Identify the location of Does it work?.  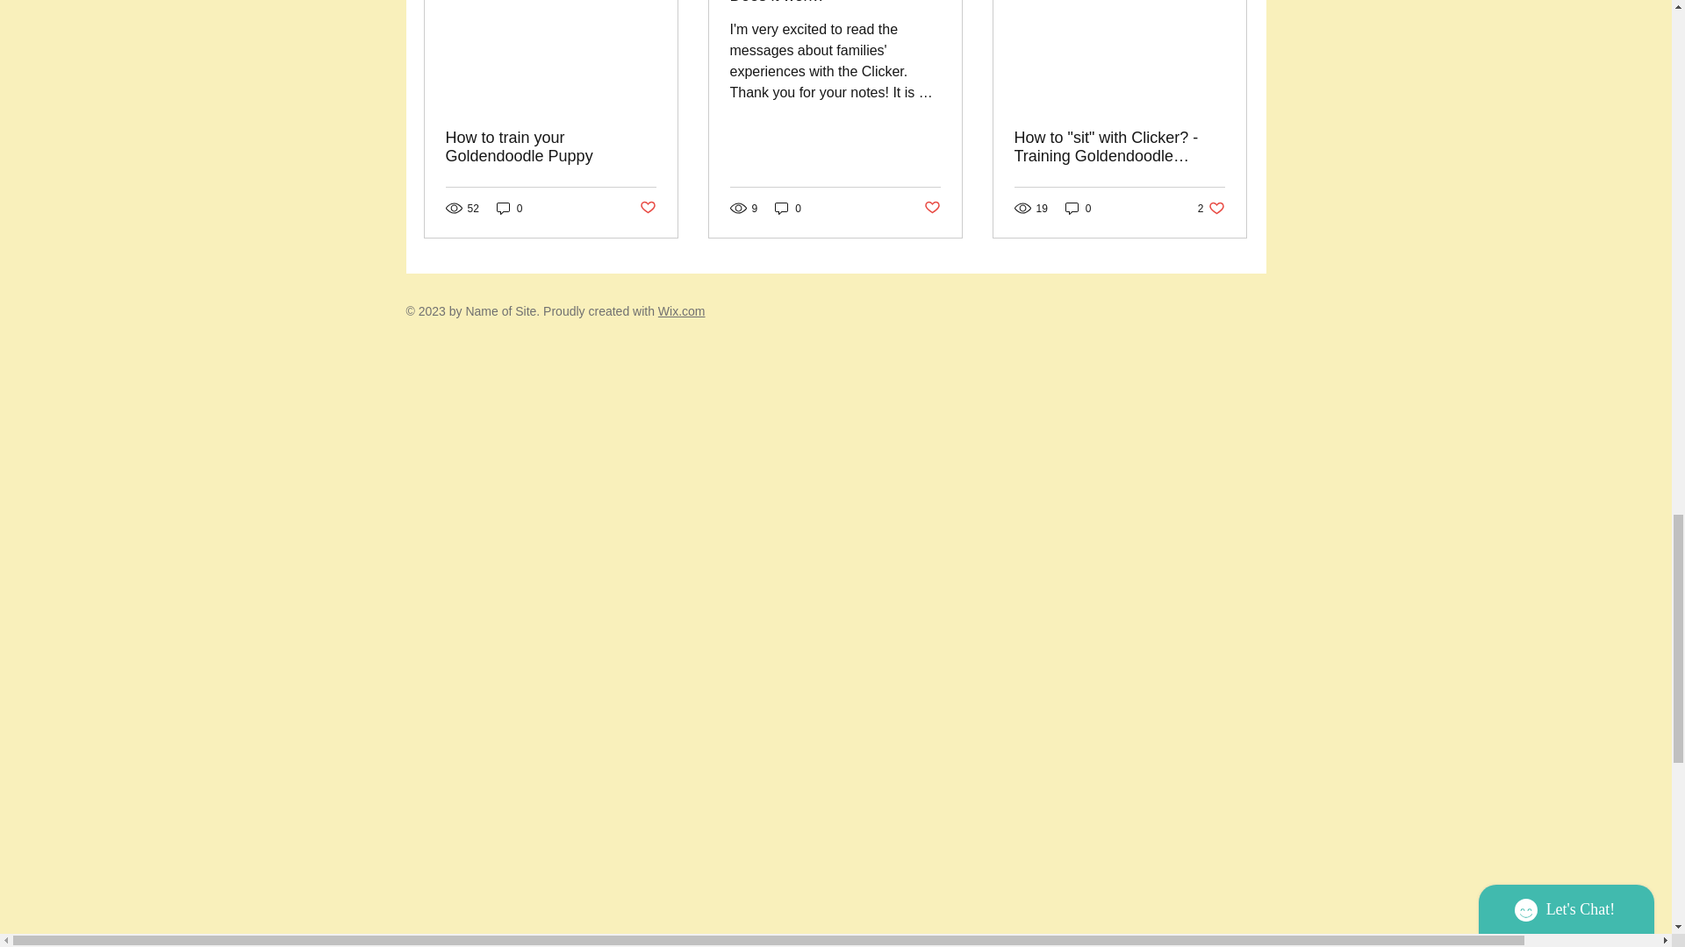
(509, 208).